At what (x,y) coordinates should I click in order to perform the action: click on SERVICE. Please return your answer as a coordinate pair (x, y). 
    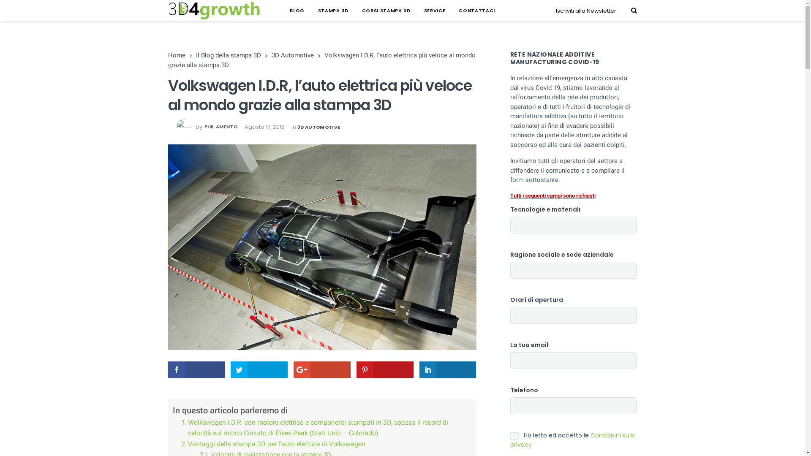
    Looking at the image, I should click on (435, 11).